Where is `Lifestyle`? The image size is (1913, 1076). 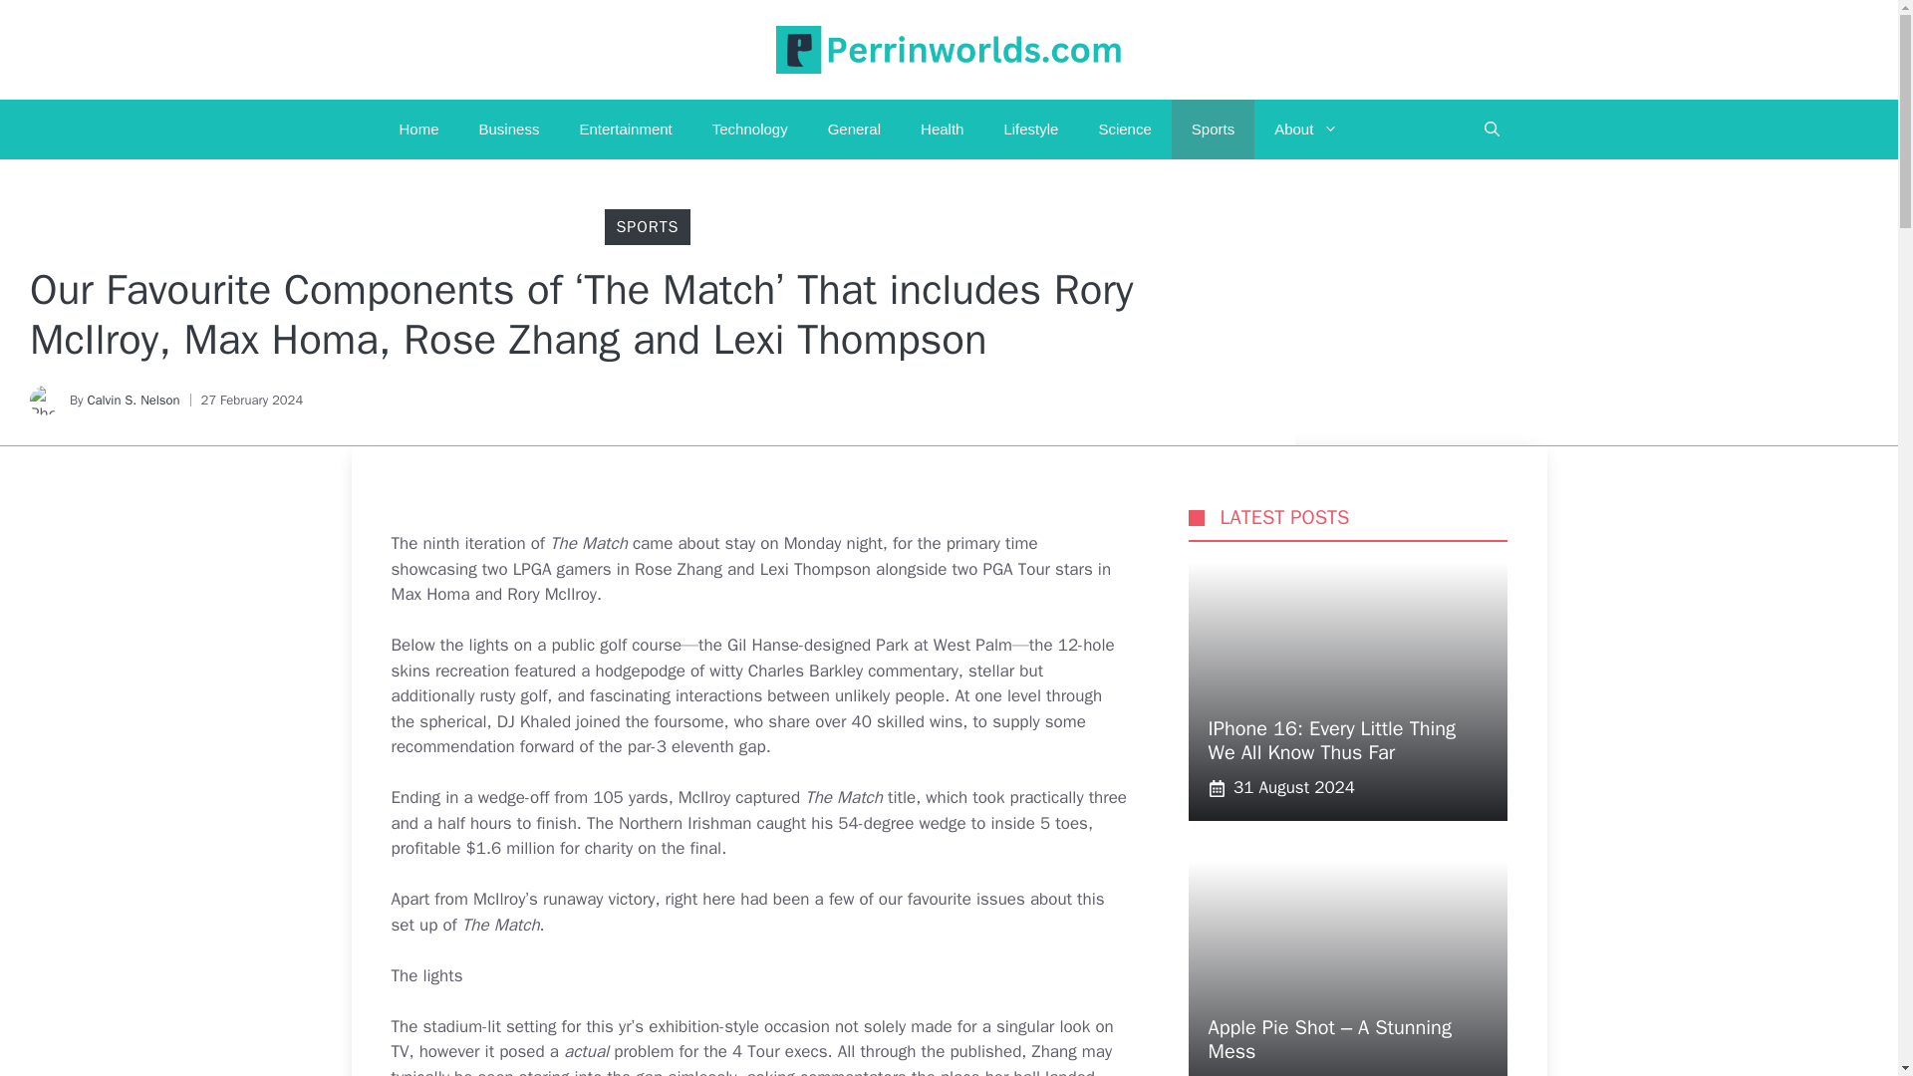 Lifestyle is located at coordinates (1030, 130).